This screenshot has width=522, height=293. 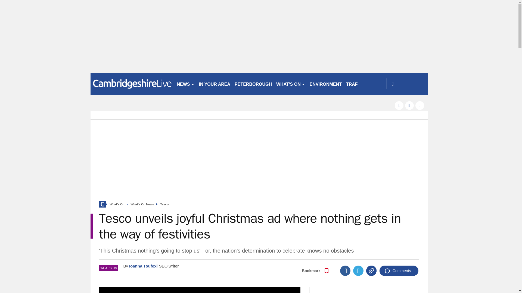 What do you see at coordinates (345, 271) in the screenshot?
I see `Facebook` at bounding box center [345, 271].